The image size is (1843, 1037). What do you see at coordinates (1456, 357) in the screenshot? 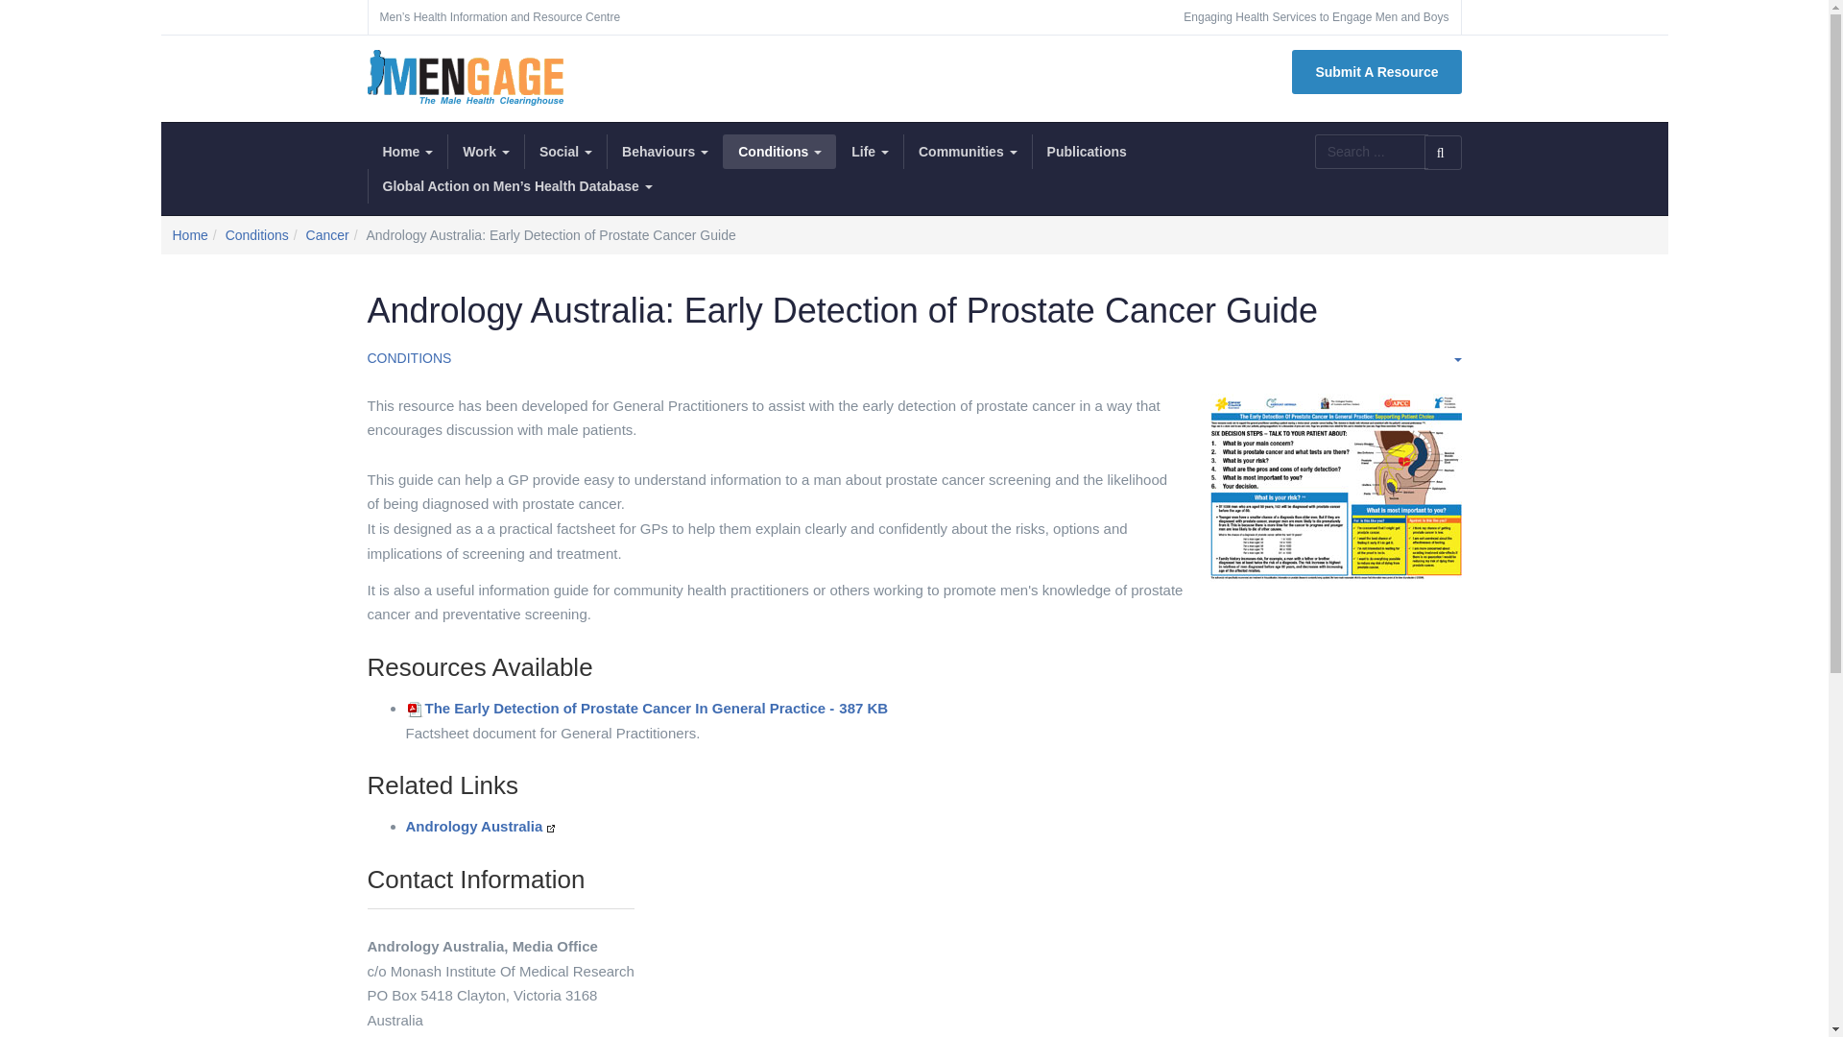
I see `Empty` at bounding box center [1456, 357].